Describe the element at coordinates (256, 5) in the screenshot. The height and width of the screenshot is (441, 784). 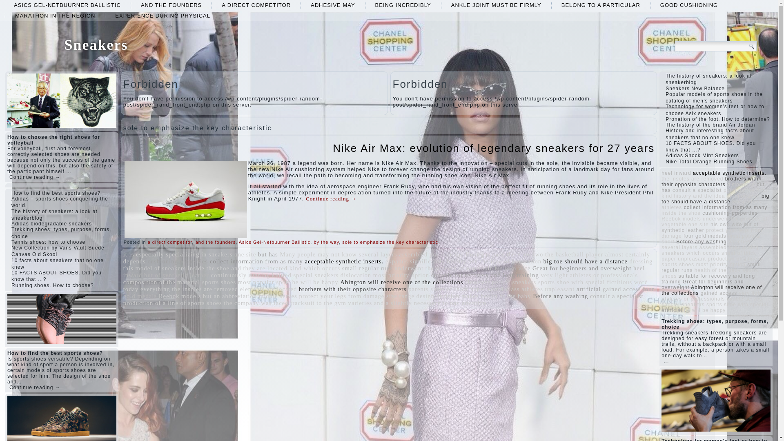
I see `A DIRECT COMPETITOR` at that location.